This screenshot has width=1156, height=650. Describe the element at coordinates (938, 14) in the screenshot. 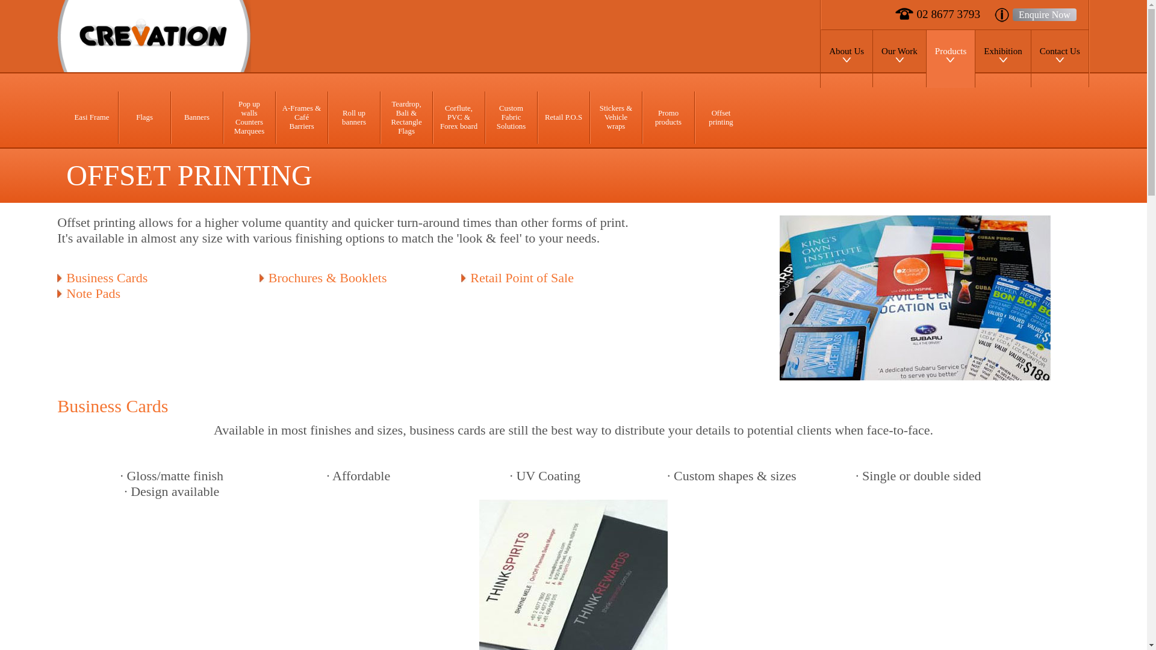

I see `02 8677 3793` at that location.